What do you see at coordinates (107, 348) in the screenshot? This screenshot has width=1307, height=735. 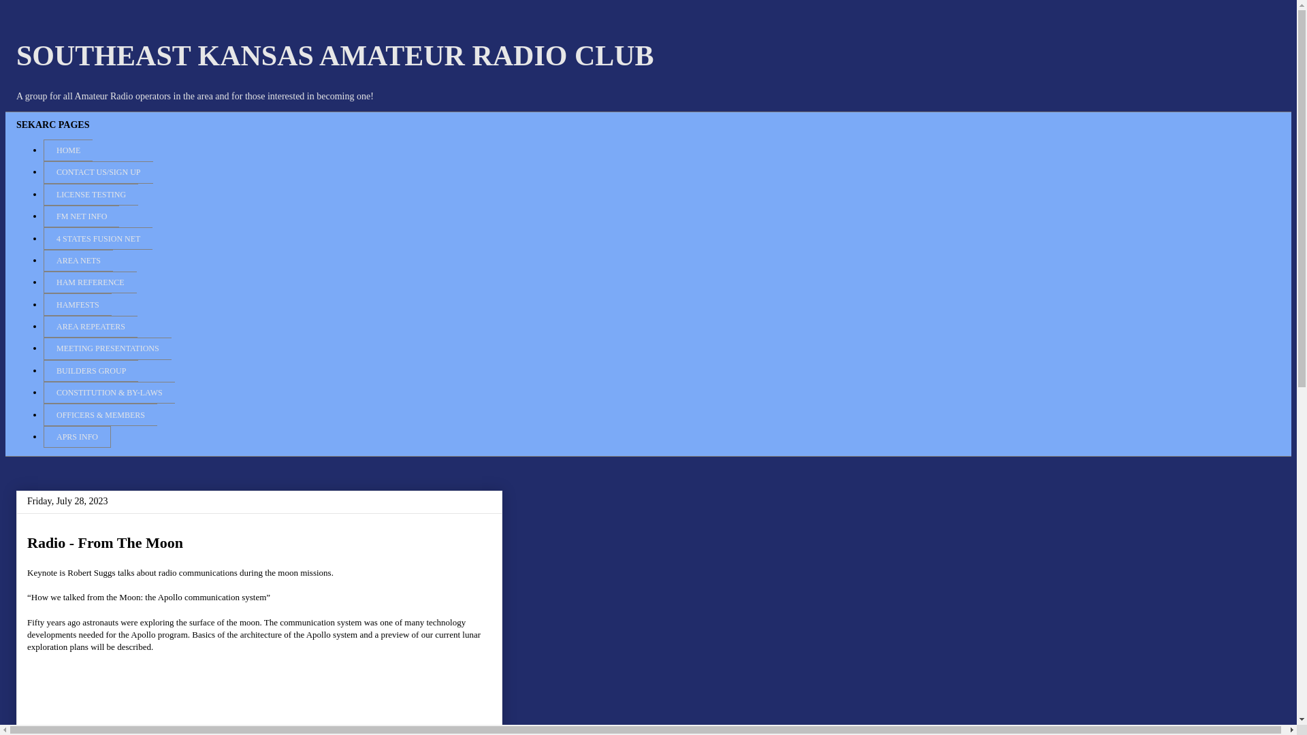 I see `MEETING PRESENTATIONS` at bounding box center [107, 348].